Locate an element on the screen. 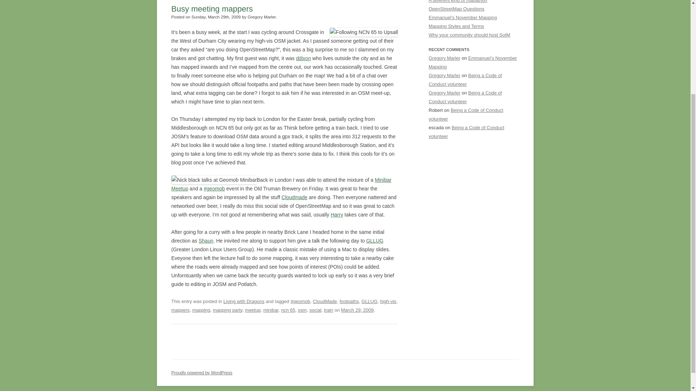 The image size is (696, 391). Mapping Styles and Terms is located at coordinates (456, 26).